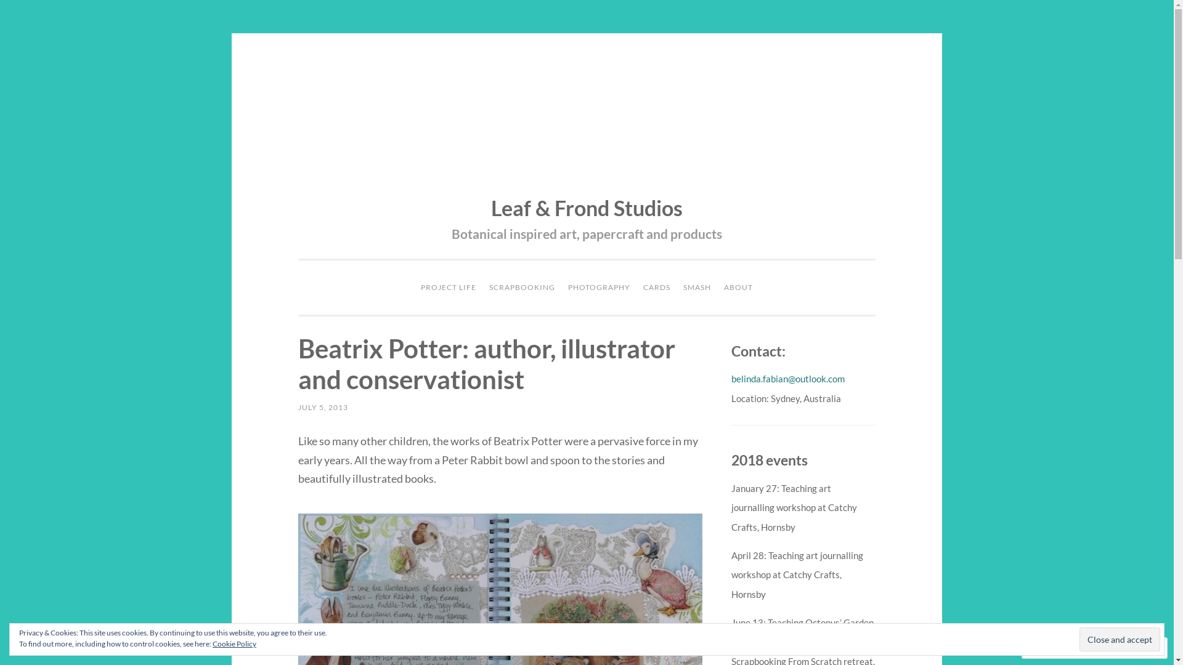 This screenshot has height=665, width=1183. I want to click on SMASH, so click(697, 287).